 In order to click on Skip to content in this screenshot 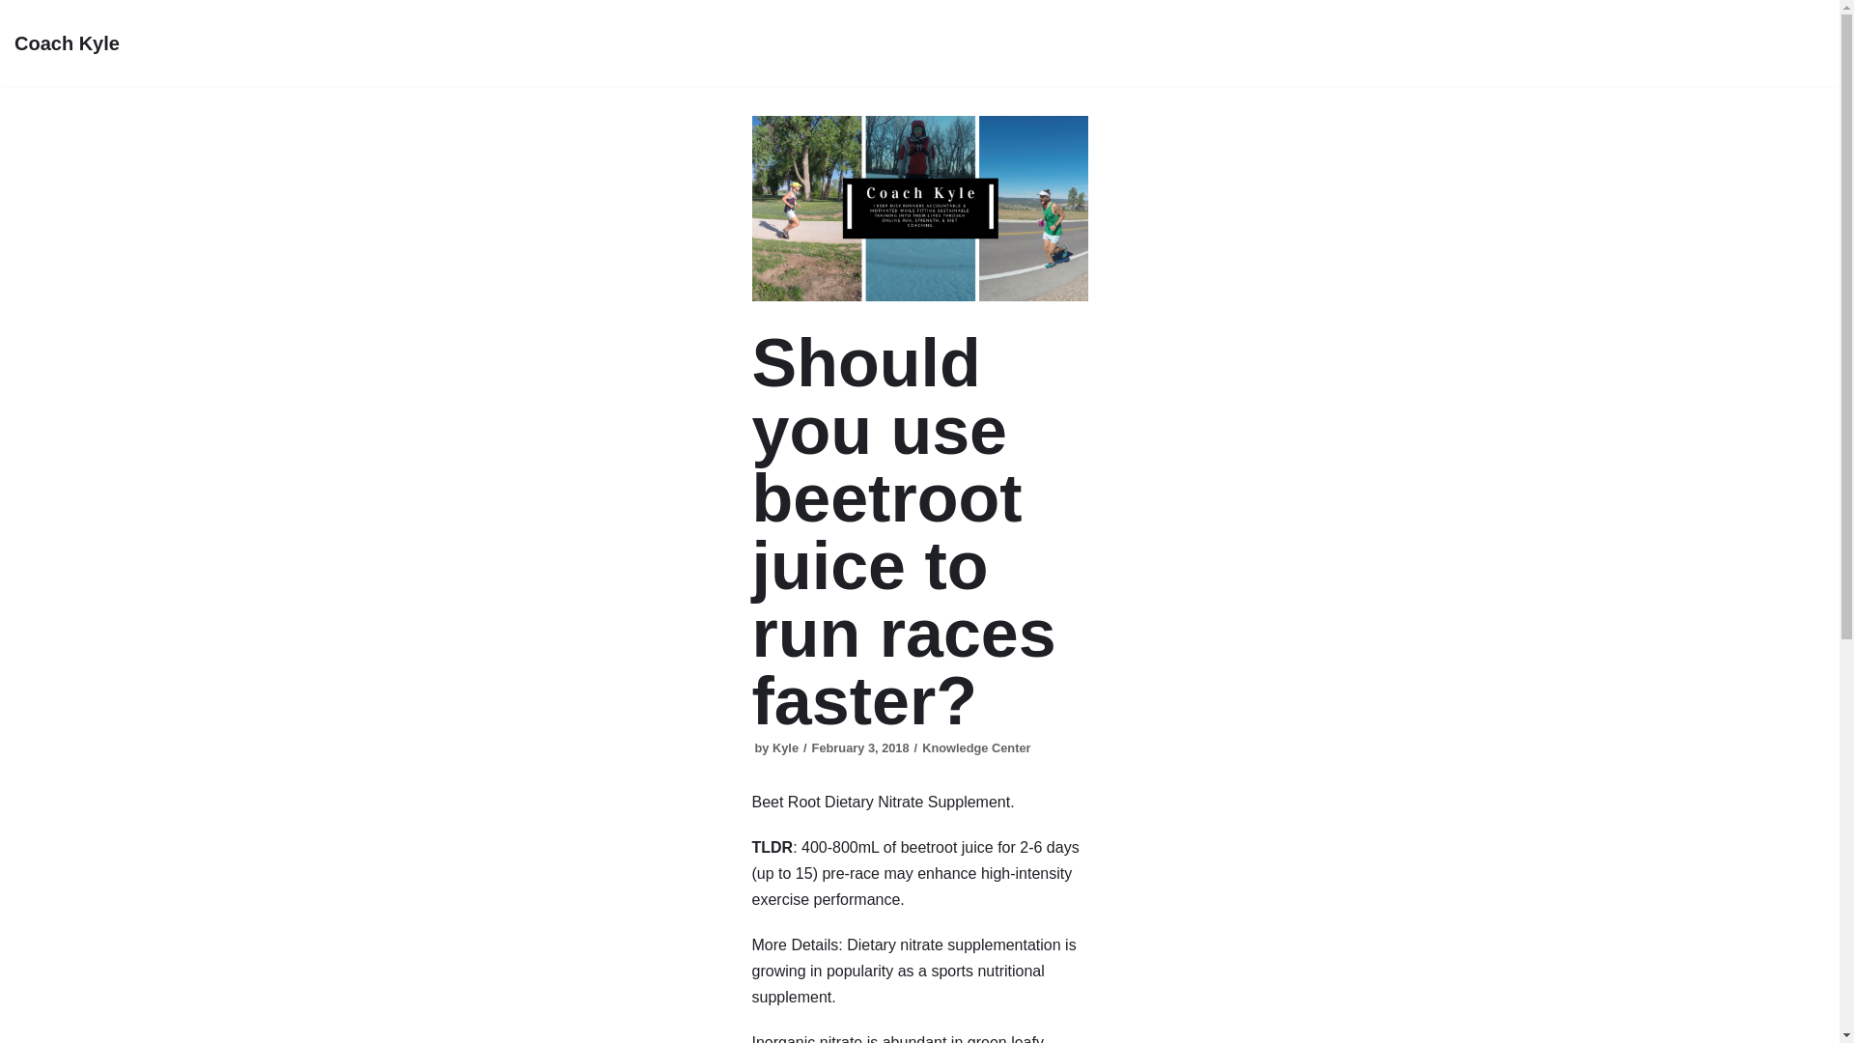, I will do `click(19, 10)`.